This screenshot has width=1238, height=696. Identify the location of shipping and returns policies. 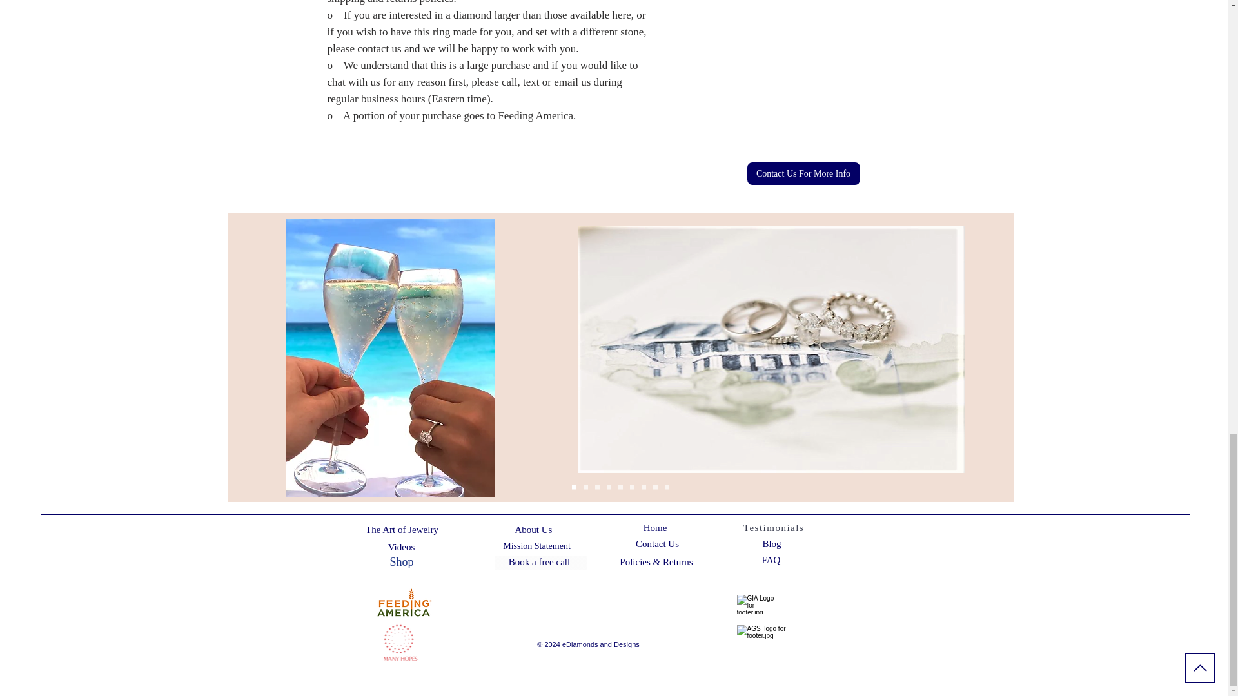
(391, 2).